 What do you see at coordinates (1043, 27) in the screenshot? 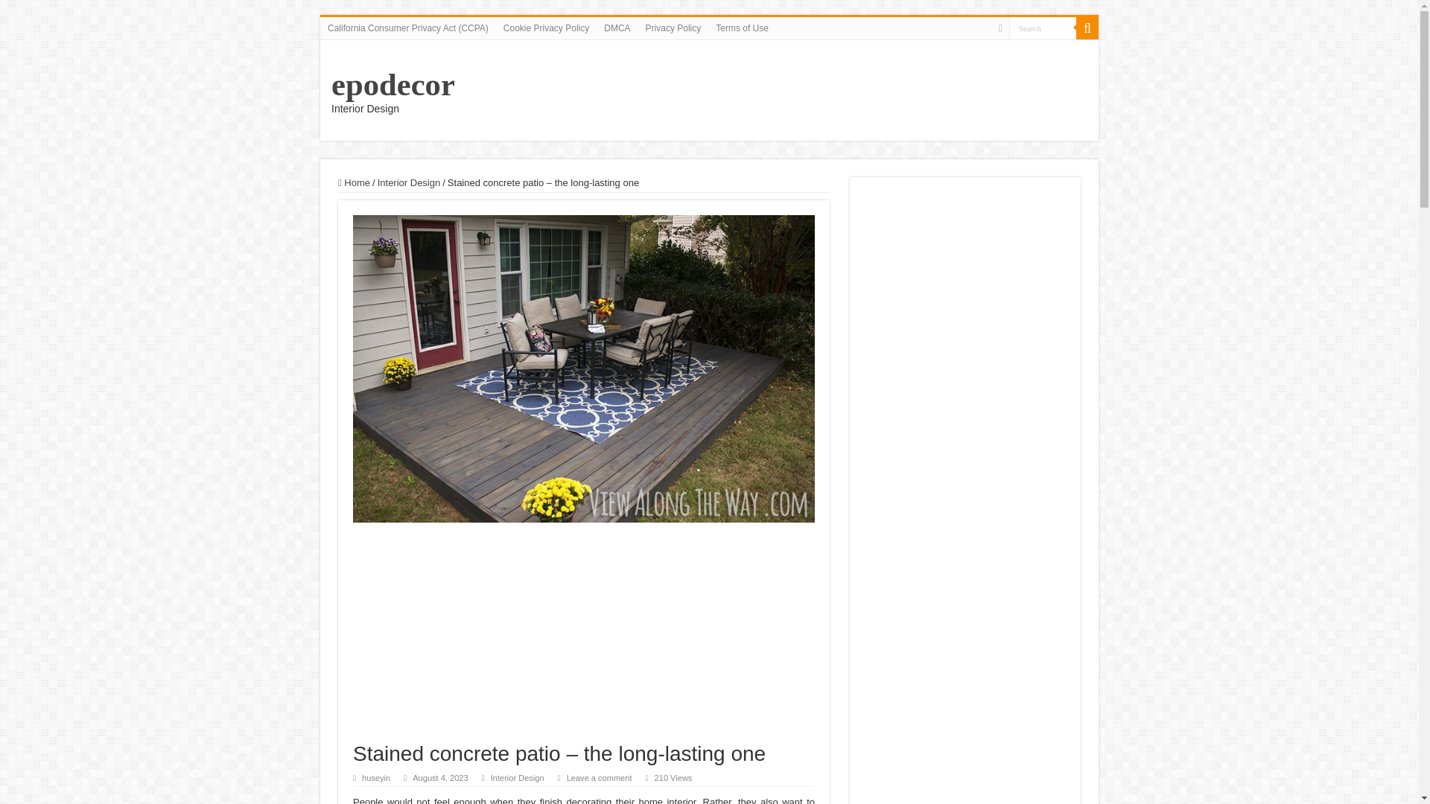
I see `Search` at bounding box center [1043, 27].